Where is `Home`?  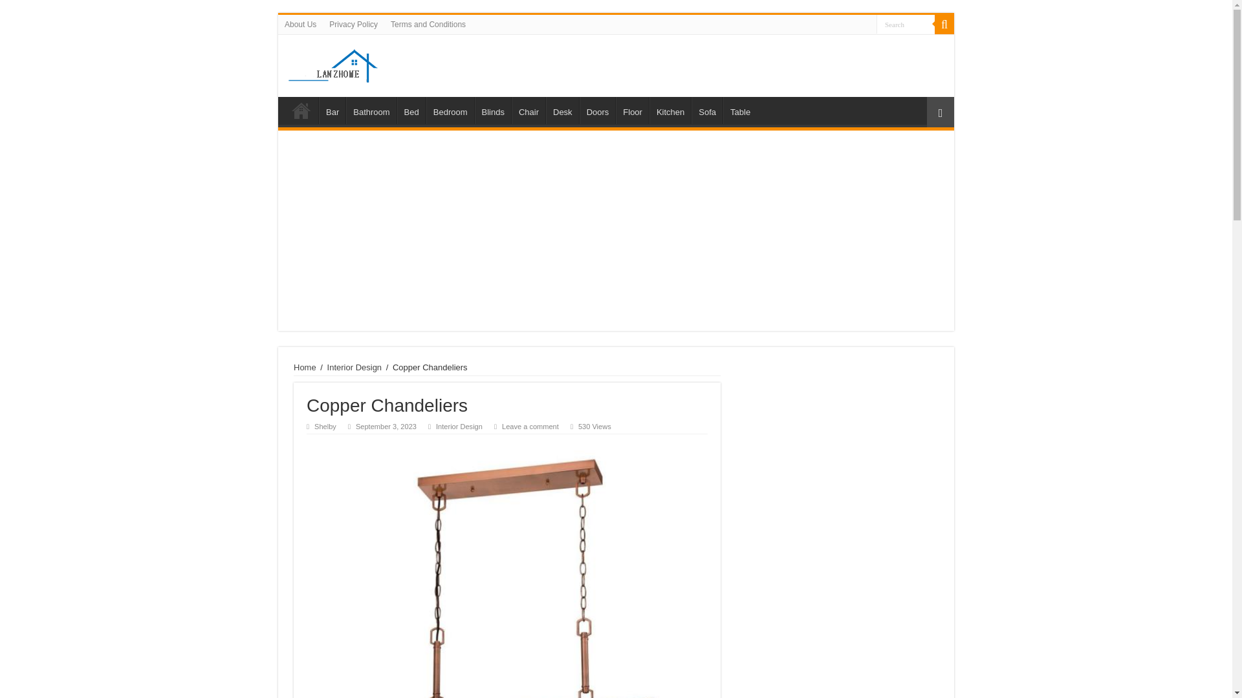
Home is located at coordinates (301, 111).